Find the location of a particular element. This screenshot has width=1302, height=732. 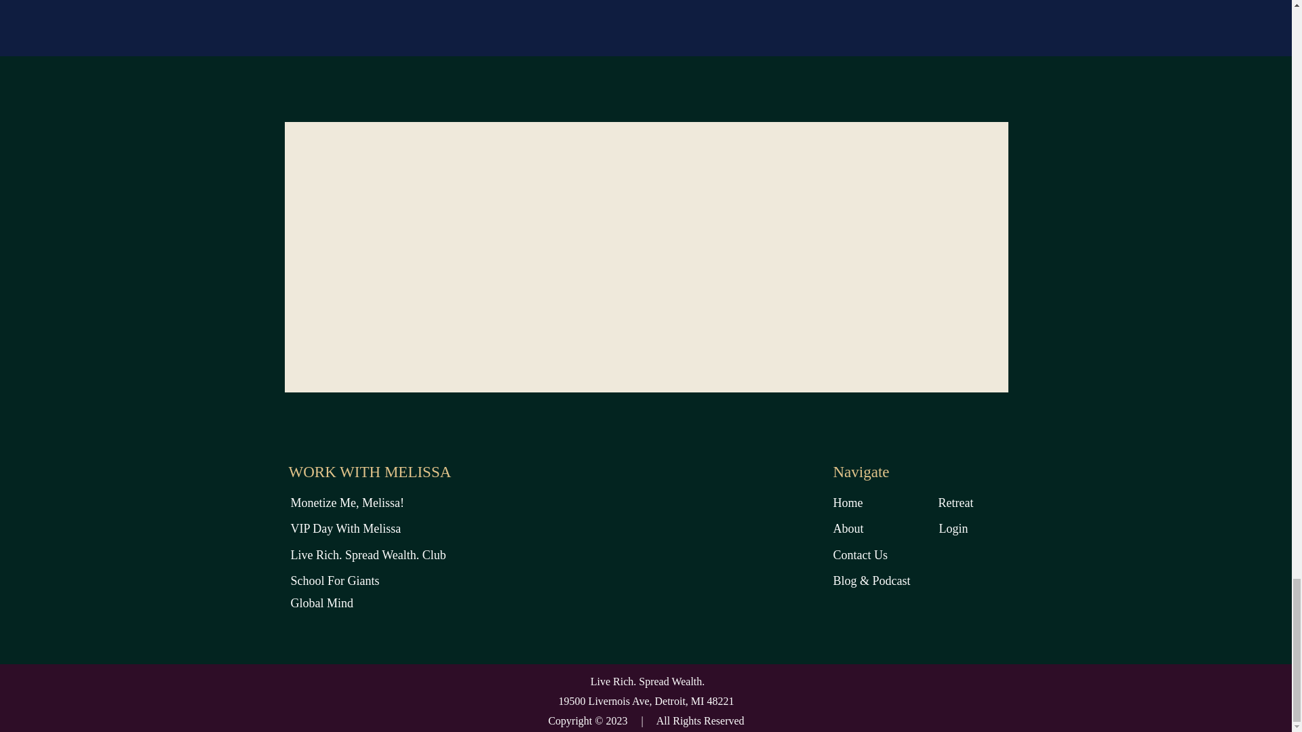

About is located at coordinates (939, 525).